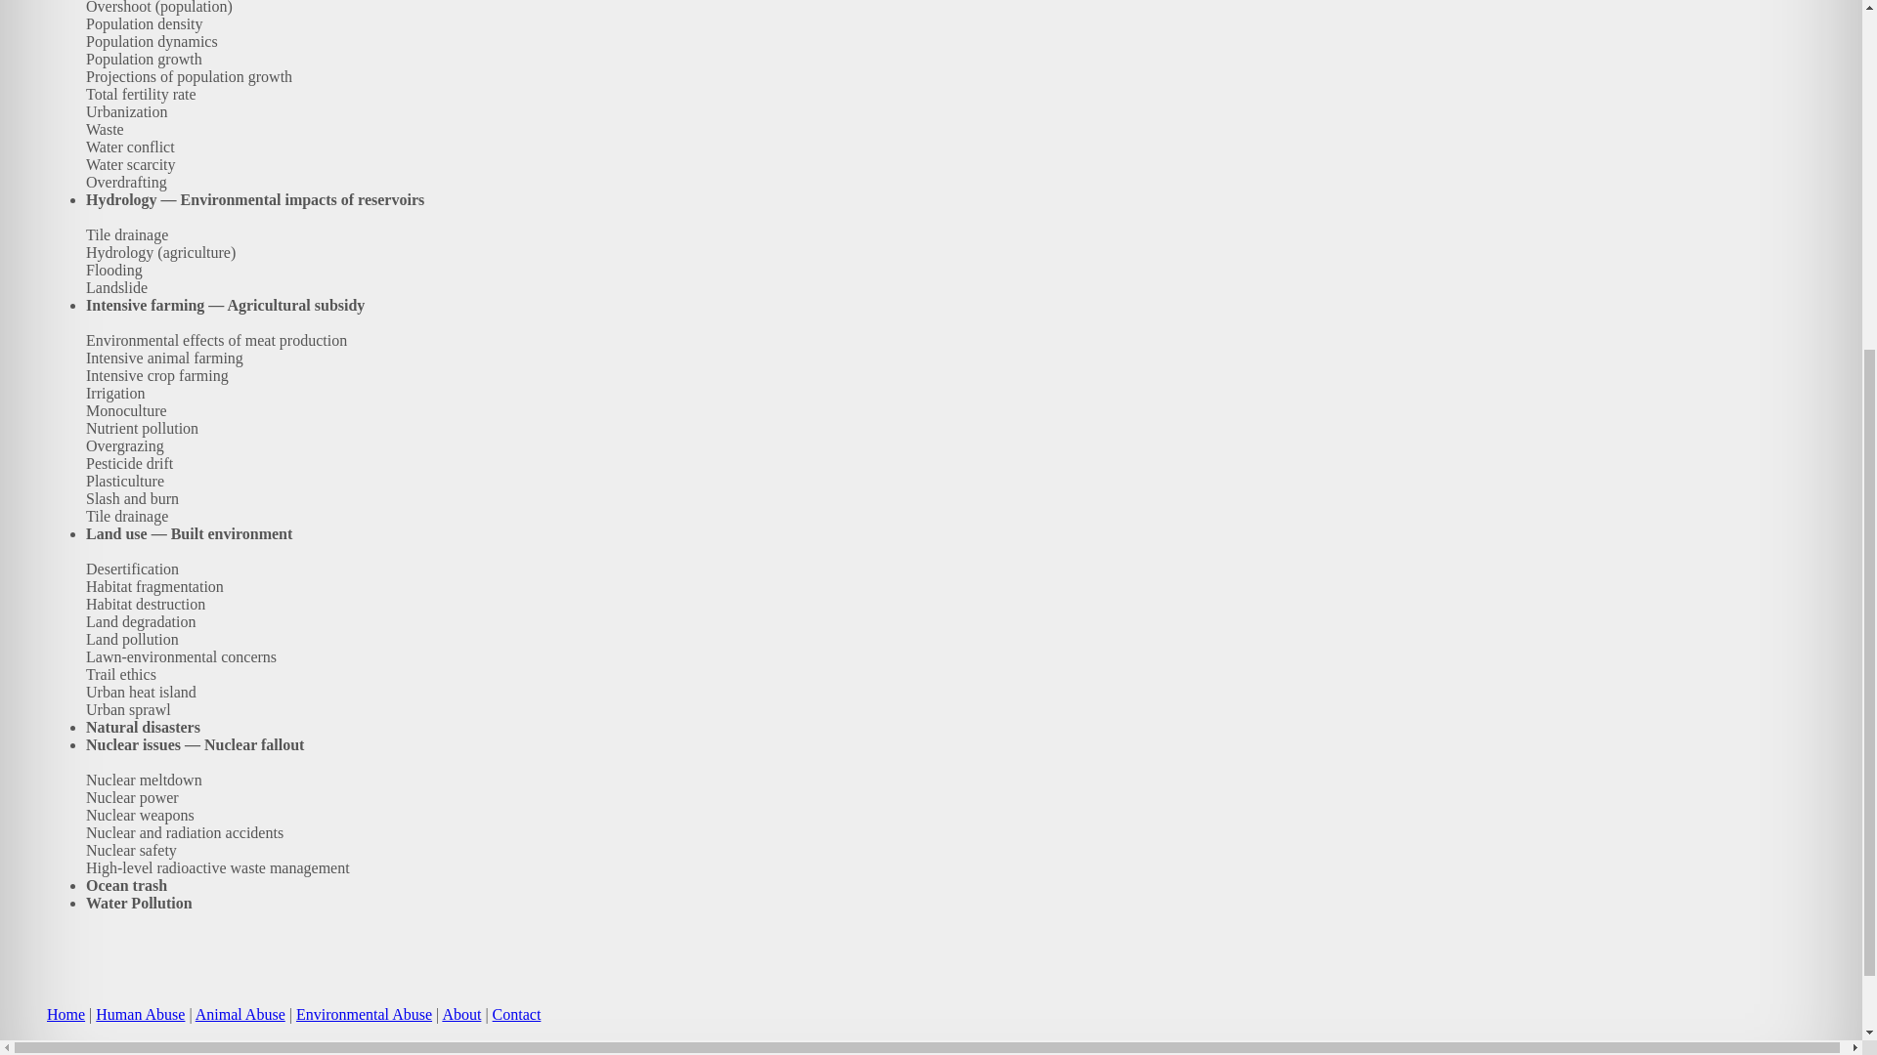  What do you see at coordinates (460, 1014) in the screenshot?
I see `About` at bounding box center [460, 1014].